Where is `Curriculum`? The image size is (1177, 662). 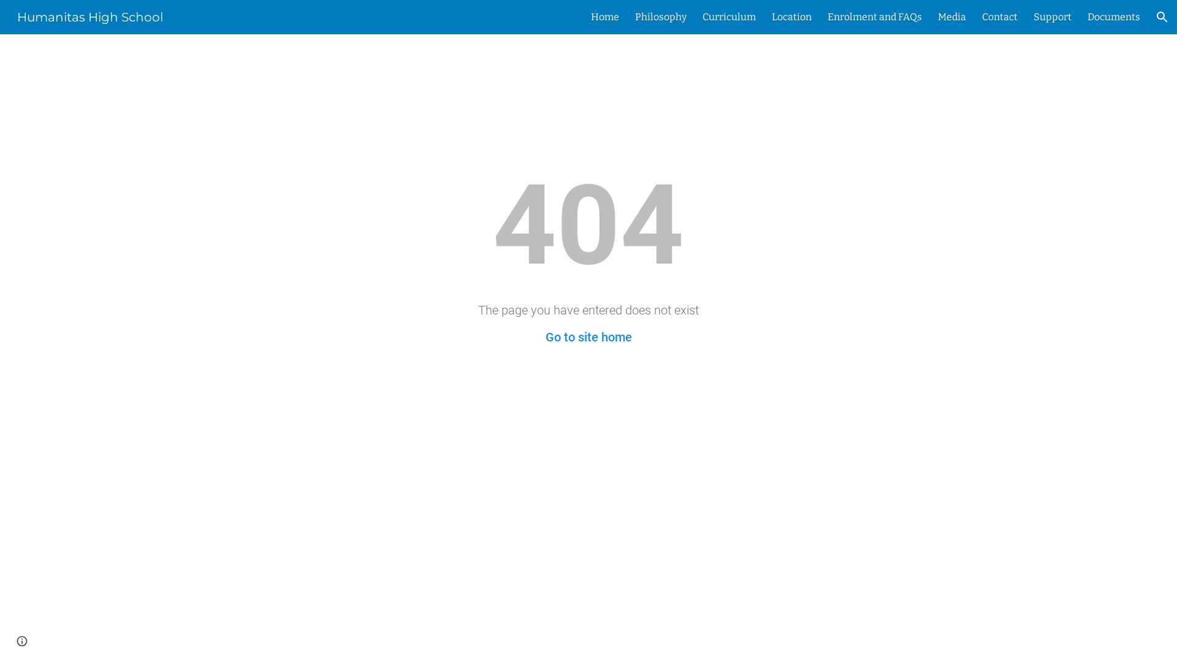
Curriculum is located at coordinates (729, 17).